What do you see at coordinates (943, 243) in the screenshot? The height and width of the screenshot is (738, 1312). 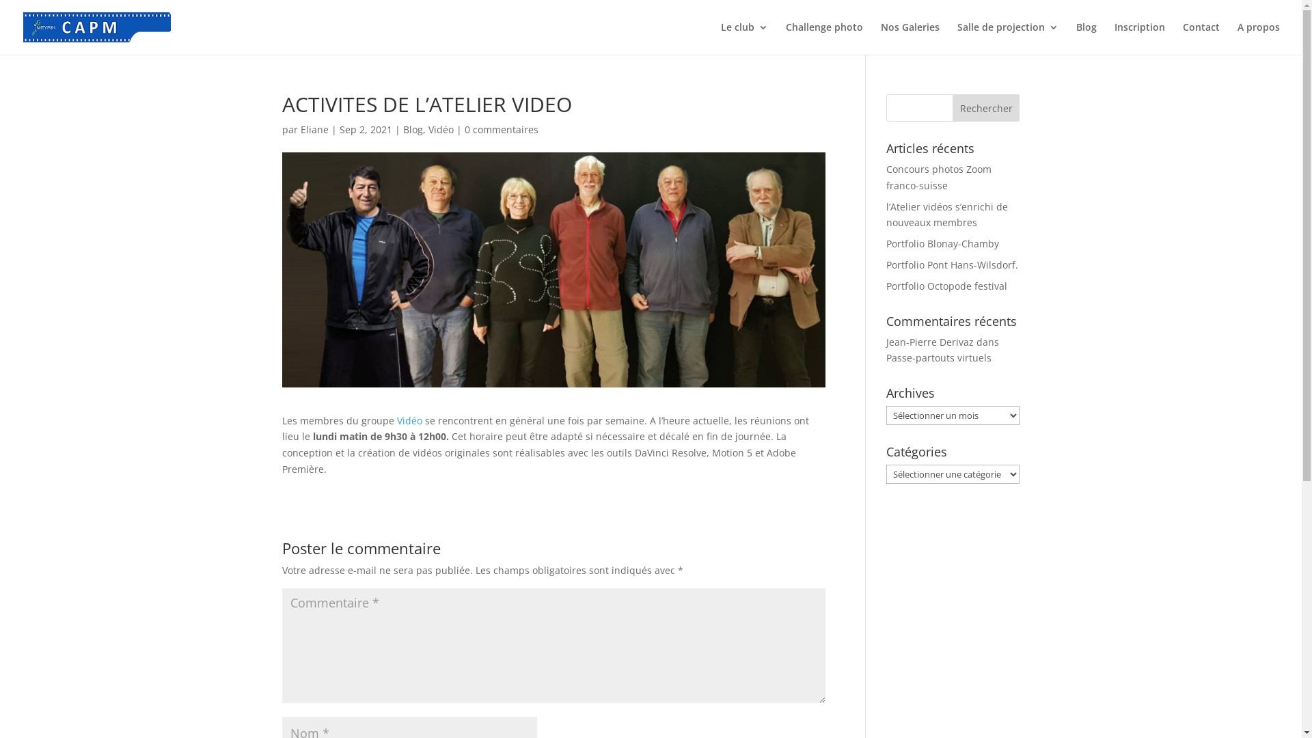 I see `Portfolio Blonay-Chamby` at bounding box center [943, 243].